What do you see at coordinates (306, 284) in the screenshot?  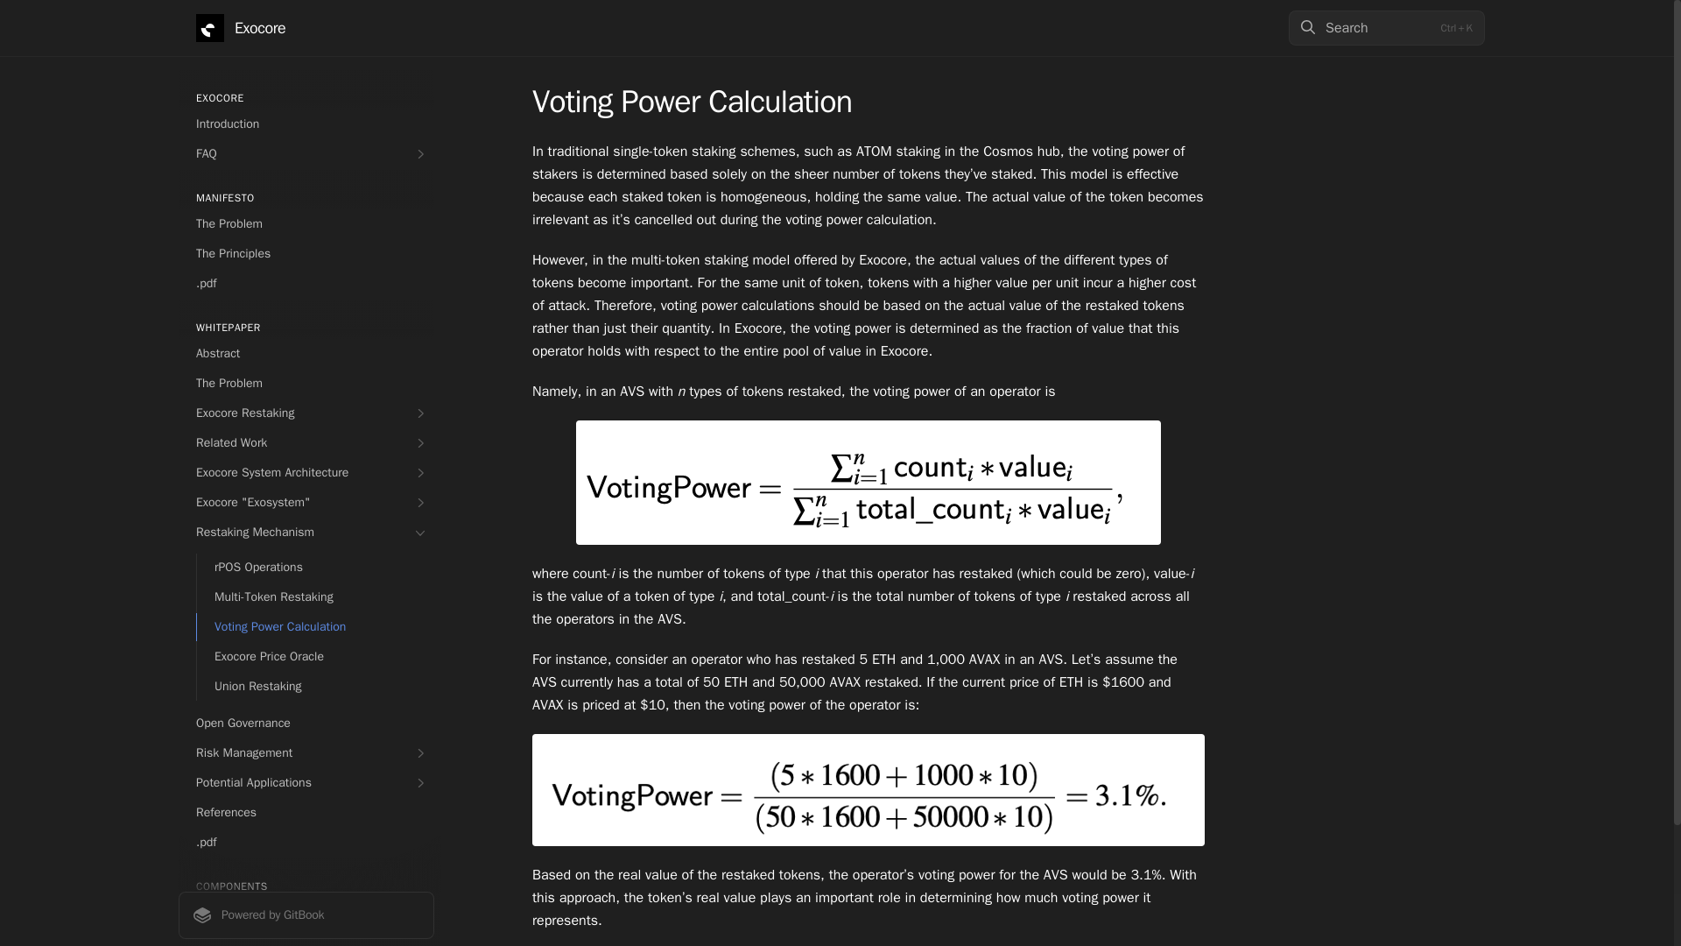 I see `.pdf` at bounding box center [306, 284].